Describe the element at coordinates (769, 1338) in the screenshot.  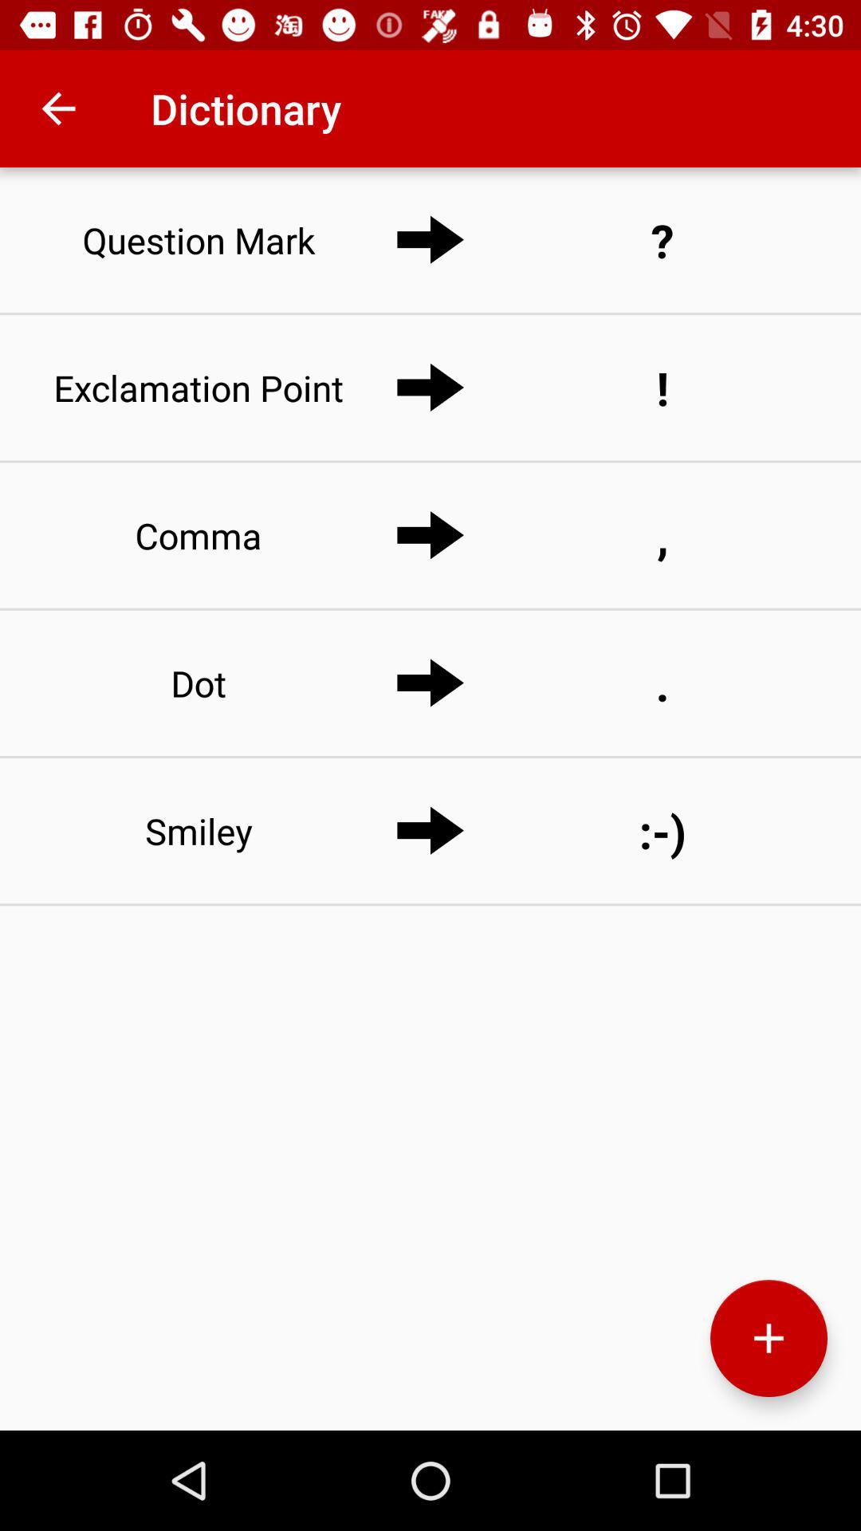
I see `open the sub menu` at that location.